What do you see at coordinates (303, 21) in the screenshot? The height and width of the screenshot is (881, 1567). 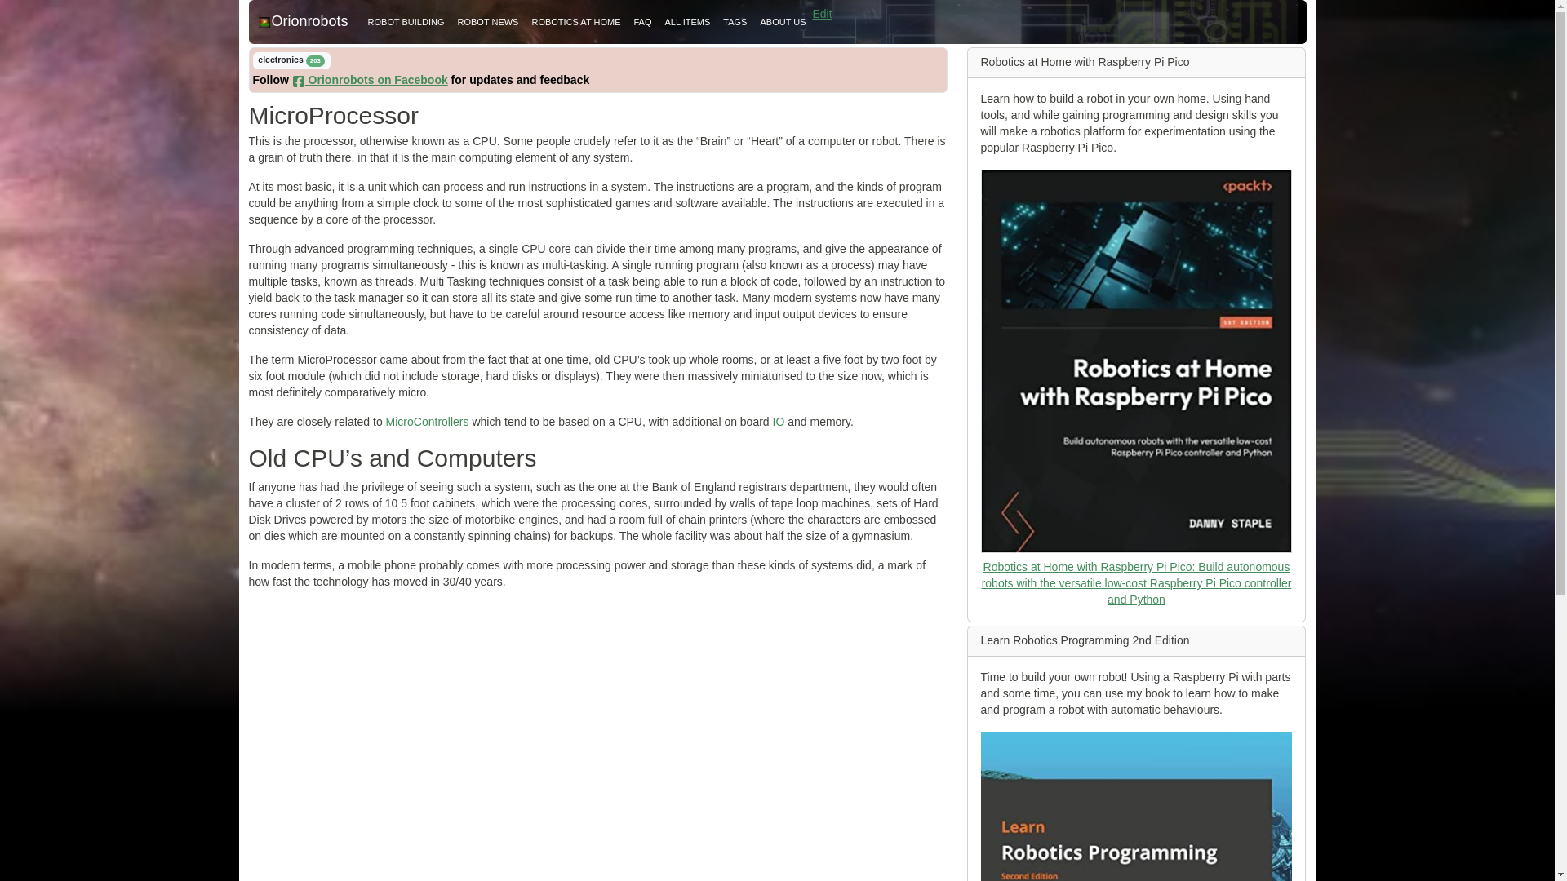 I see `Home` at bounding box center [303, 21].